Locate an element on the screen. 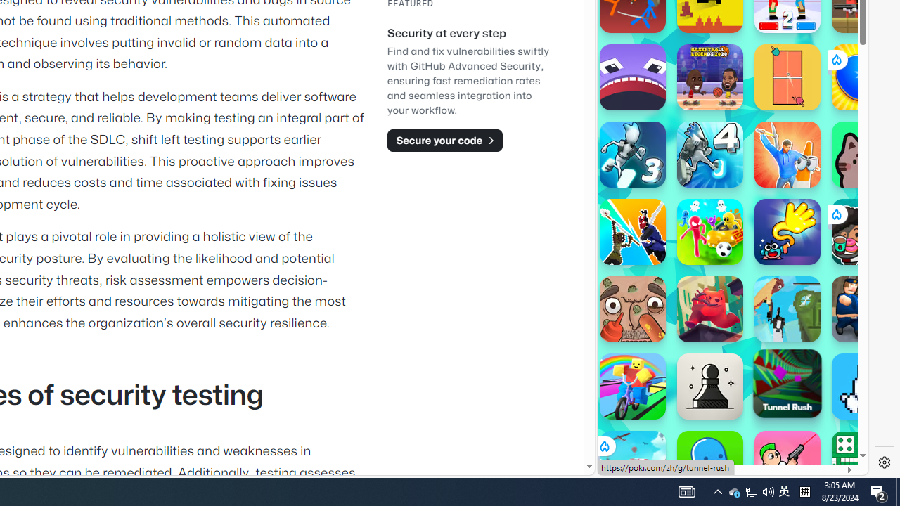 This screenshot has height=506, width=900. Stunt Paradise is located at coordinates (633, 464).